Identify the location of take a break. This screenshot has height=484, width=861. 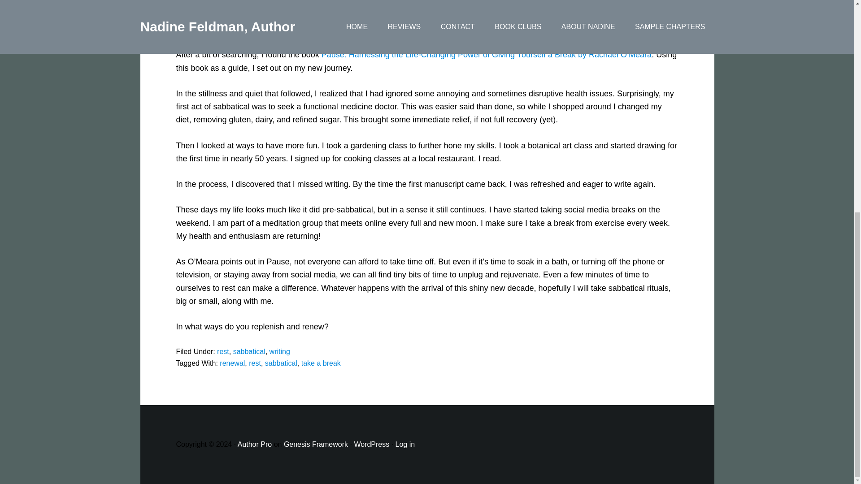
(321, 363).